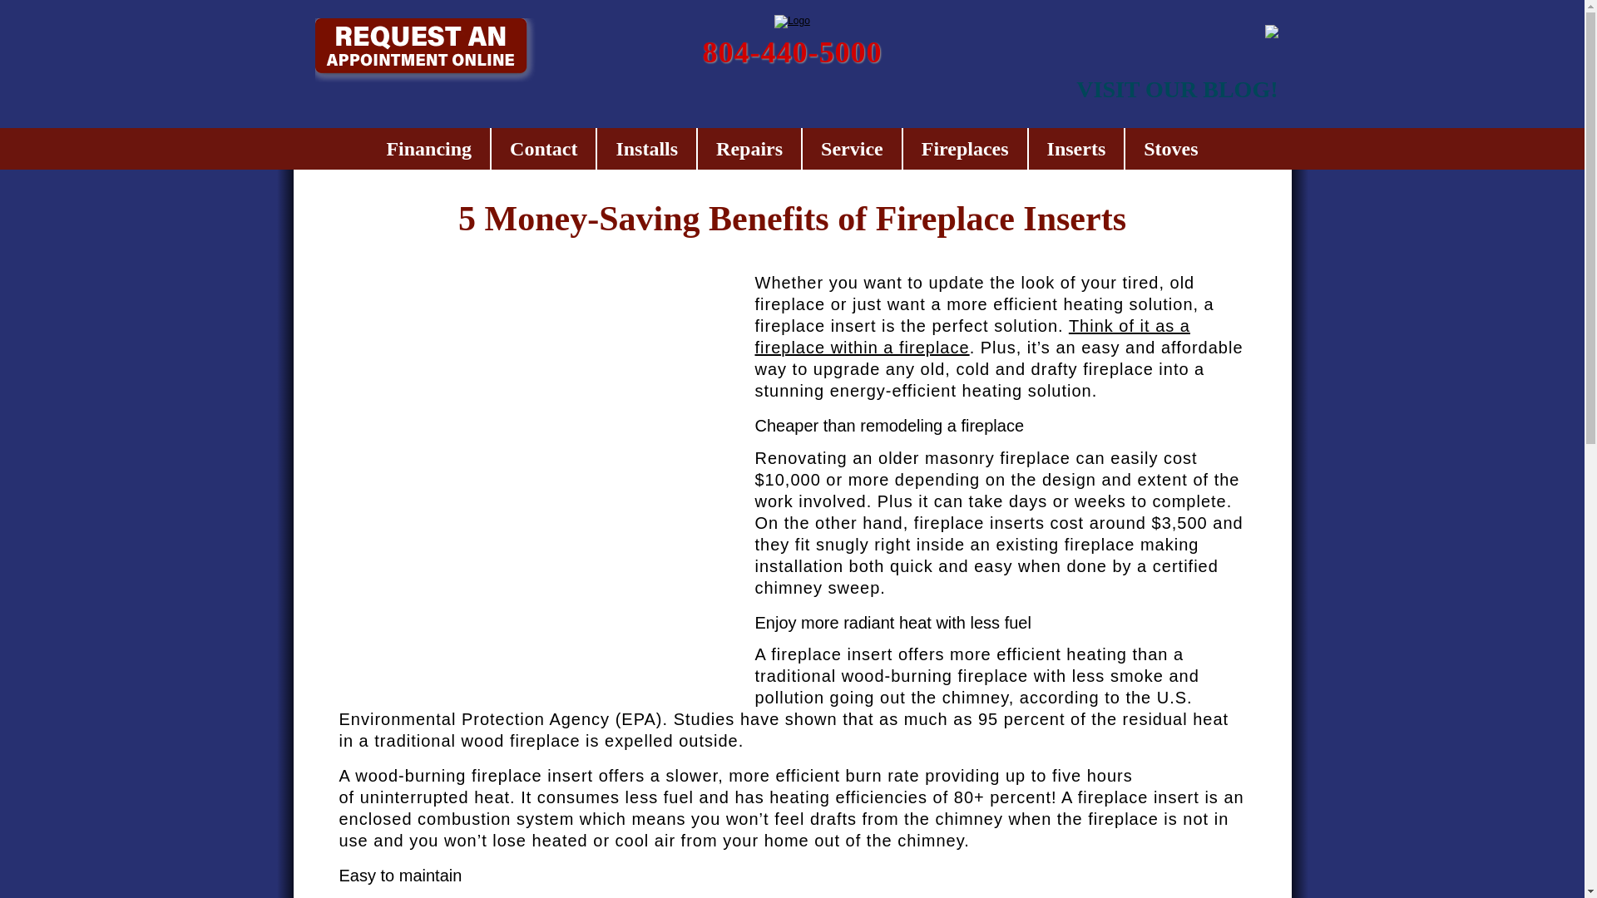  Describe the element at coordinates (1177, 90) in the screenshot. I see `VISIT OUR BLOG!` at that location.